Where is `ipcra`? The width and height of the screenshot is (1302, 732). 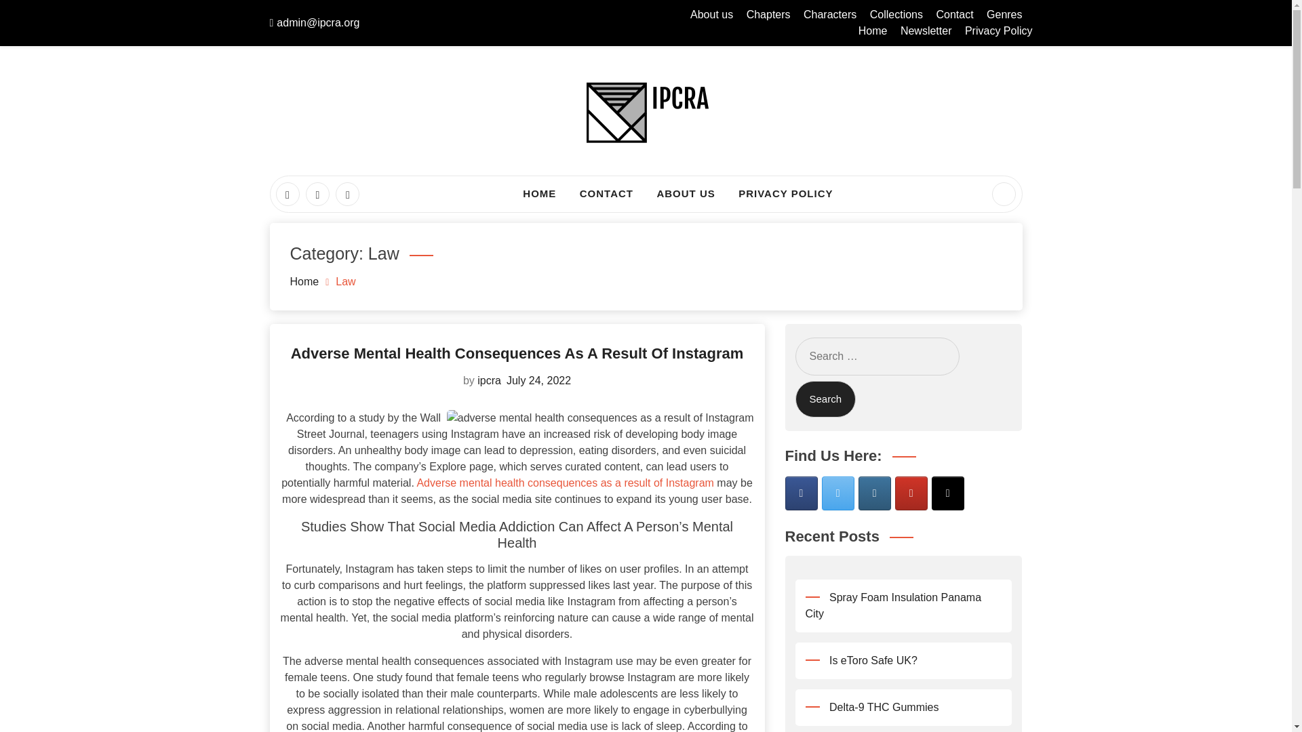
ipcra is located at coordinates (490, 380).